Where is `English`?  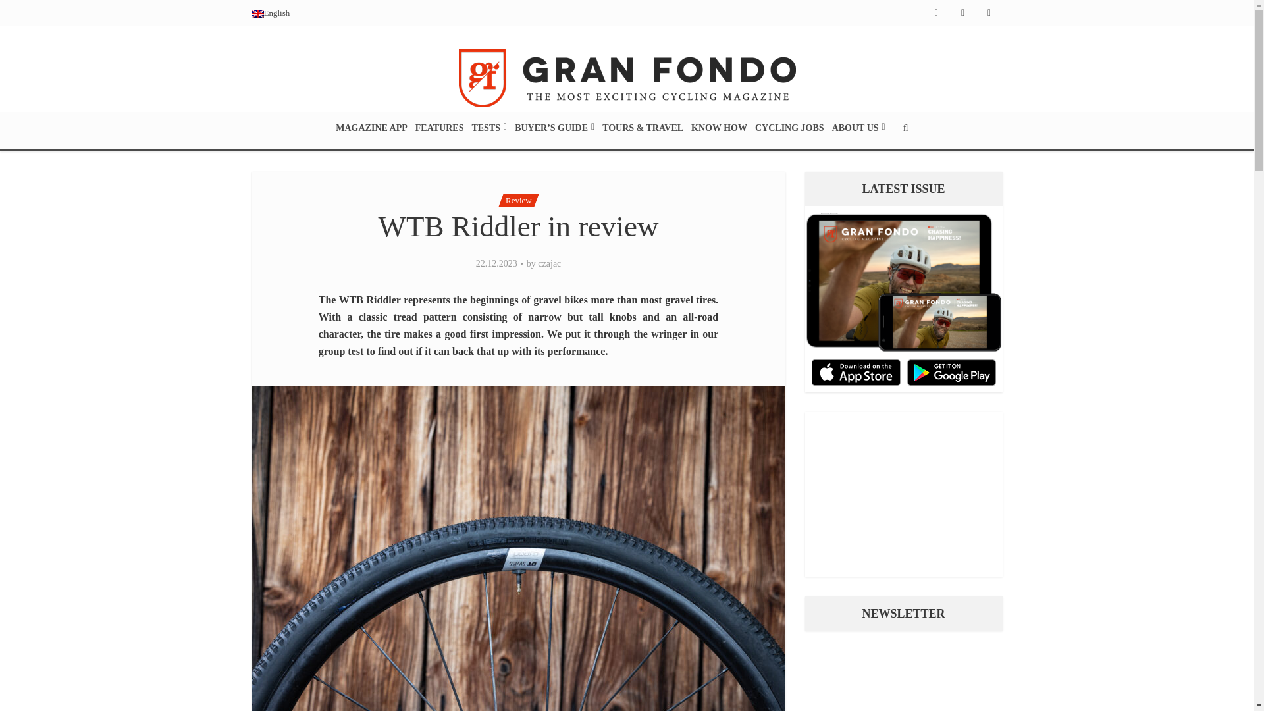
English is located at coordinates (270, 13).